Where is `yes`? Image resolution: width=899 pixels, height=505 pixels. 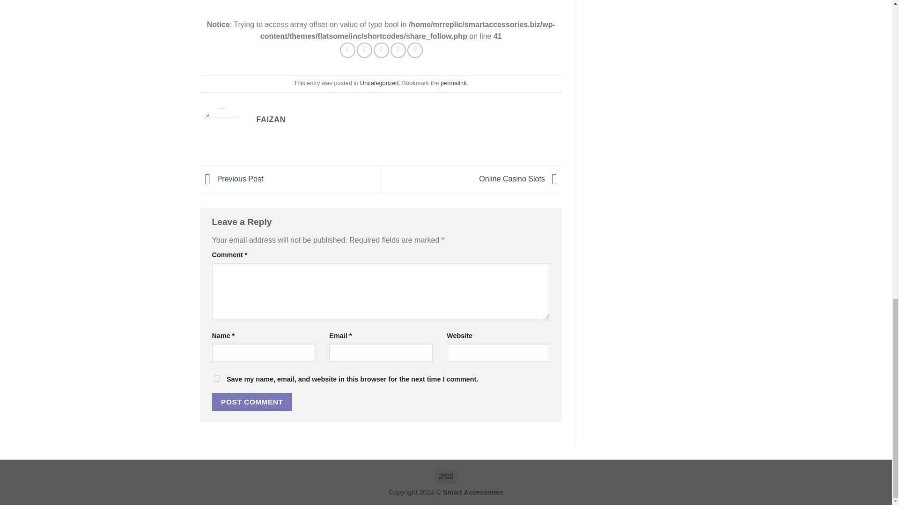 yes is located at coordinates (216, 379).